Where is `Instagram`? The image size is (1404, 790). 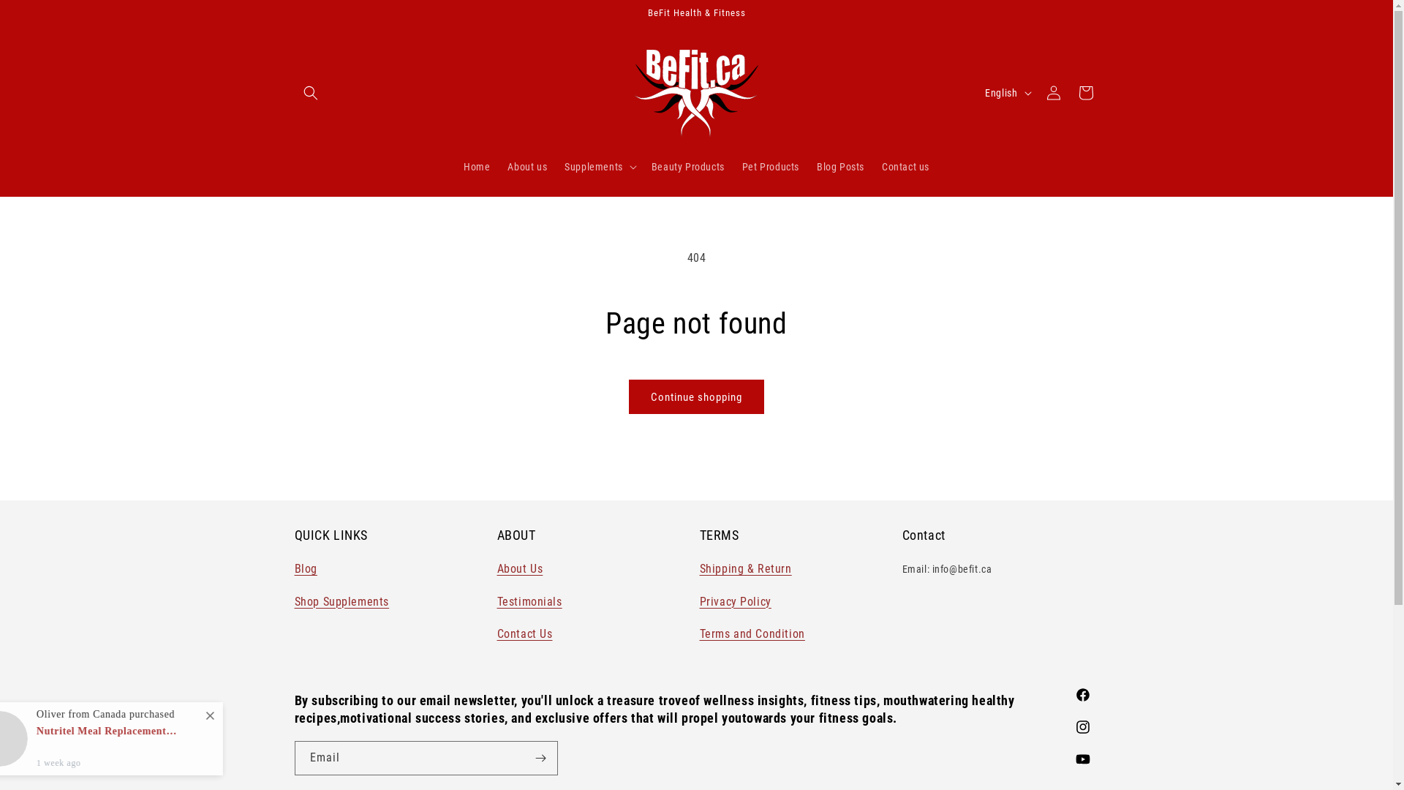
Instagram is located at coordinates (1082, 727).